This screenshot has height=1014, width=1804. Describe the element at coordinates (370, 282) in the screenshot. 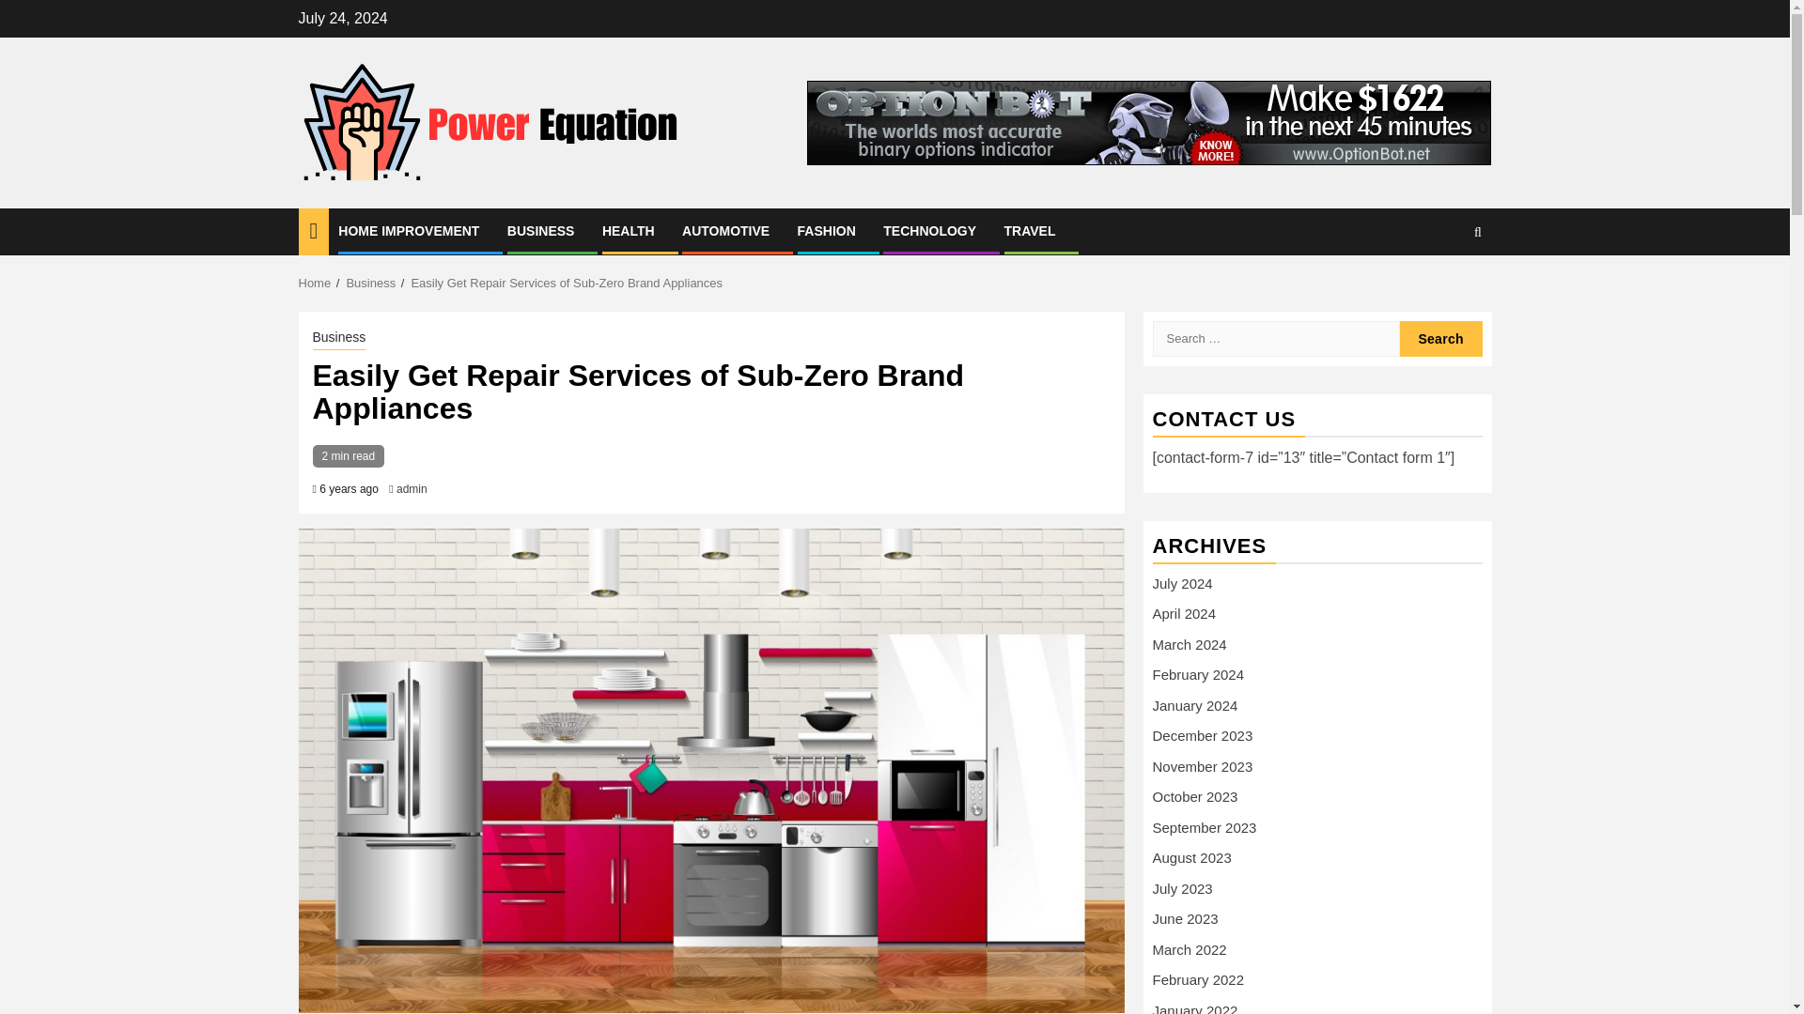

I see `Business` at that location.